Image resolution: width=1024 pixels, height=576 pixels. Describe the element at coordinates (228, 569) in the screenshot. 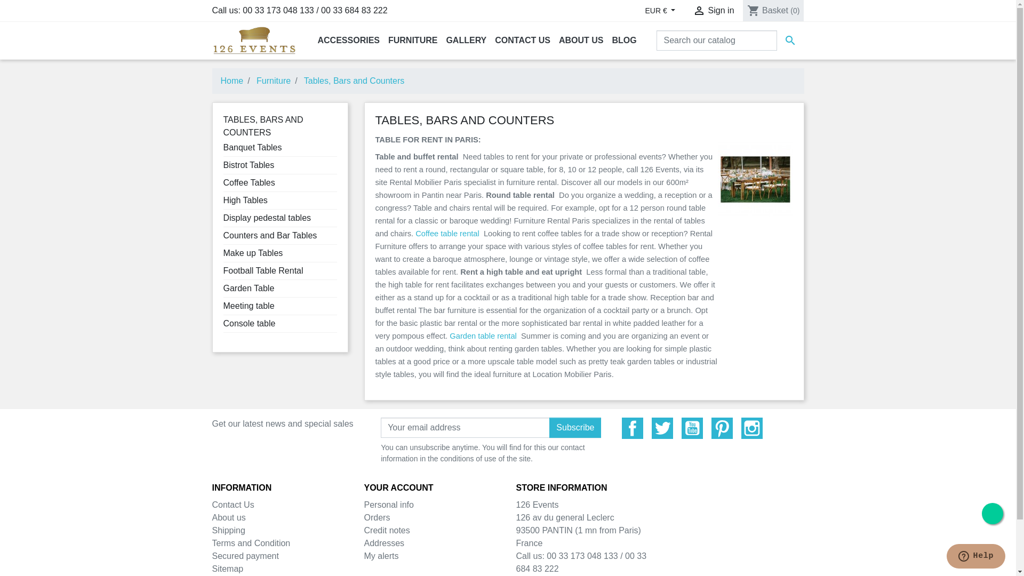

I see `Sitemap` at that location.